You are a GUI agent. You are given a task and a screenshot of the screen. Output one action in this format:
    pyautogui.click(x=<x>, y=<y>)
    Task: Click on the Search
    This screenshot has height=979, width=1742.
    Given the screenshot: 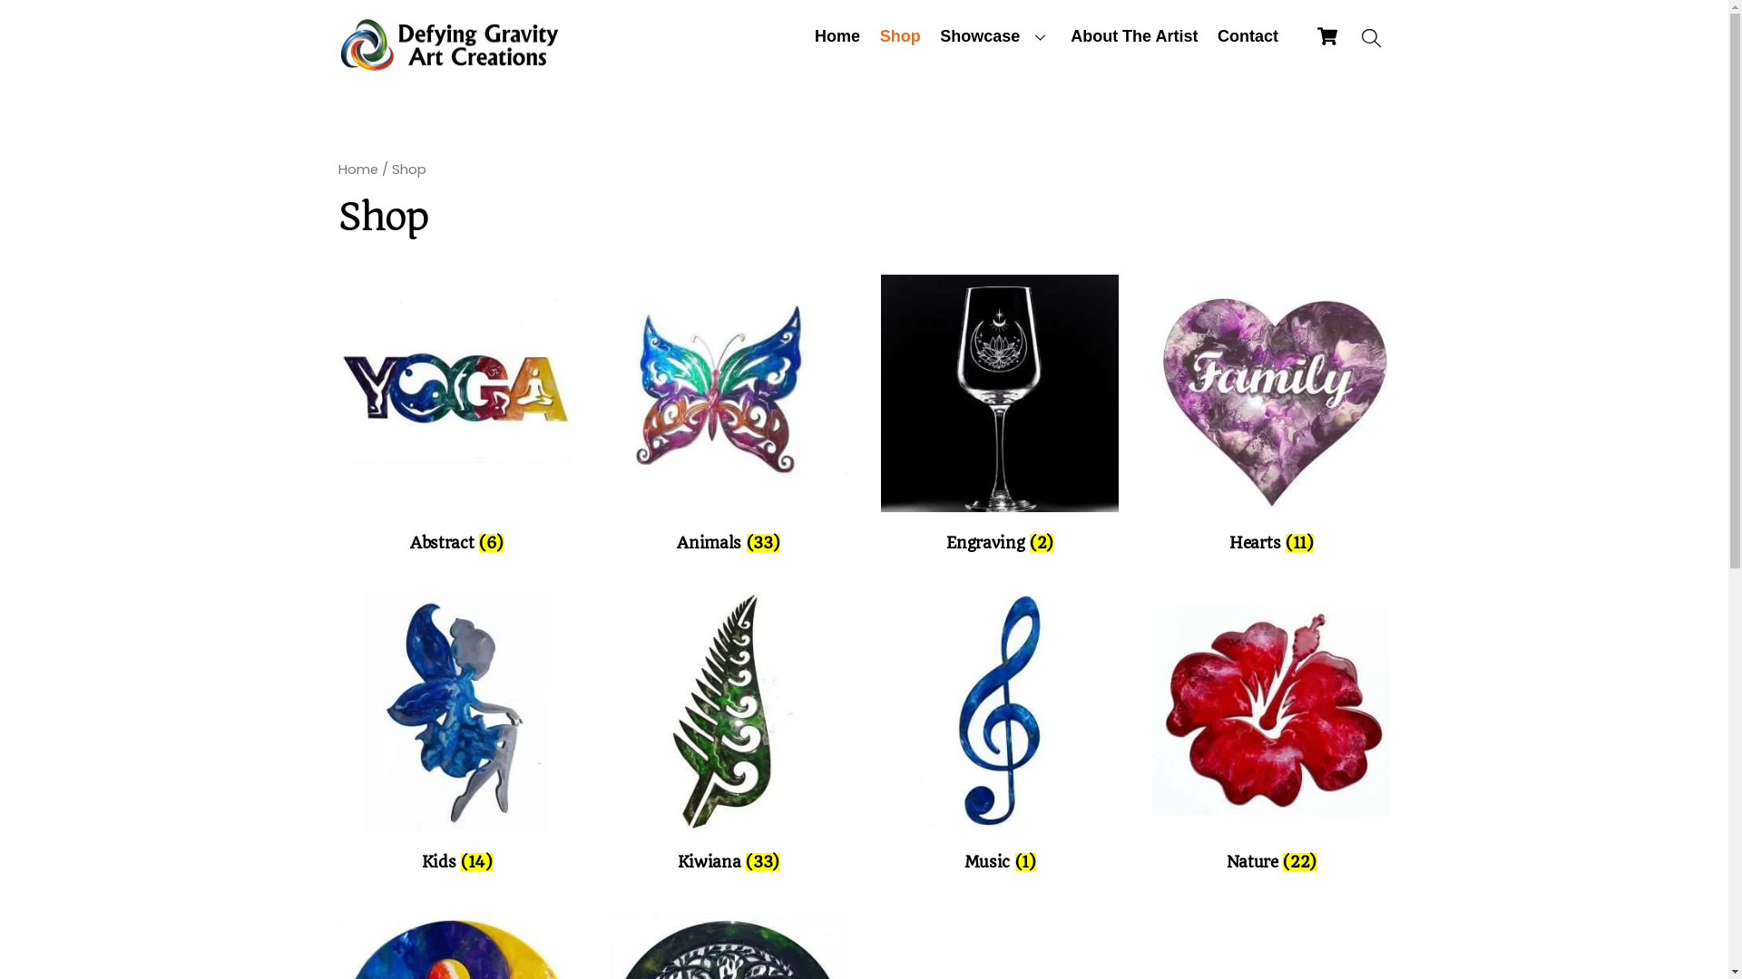 What is the action you would take?
    pyautogui.click(x=1372, y=39)
    